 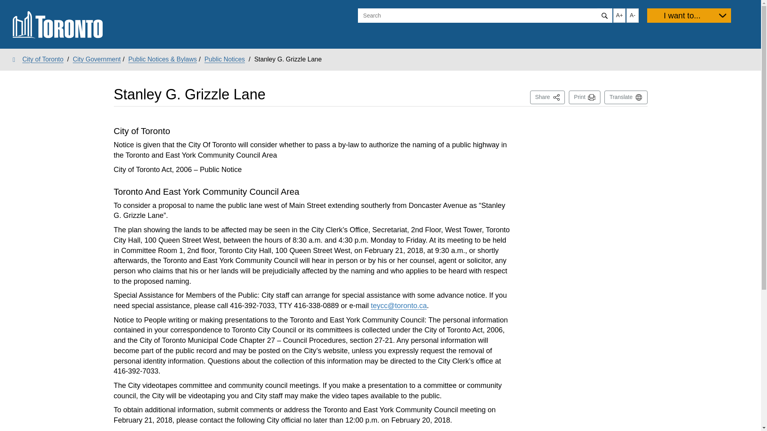 What do you see at coordinates (689, 15) in the screenshot?
I see `I want to...` at bounding box center [689, 15].